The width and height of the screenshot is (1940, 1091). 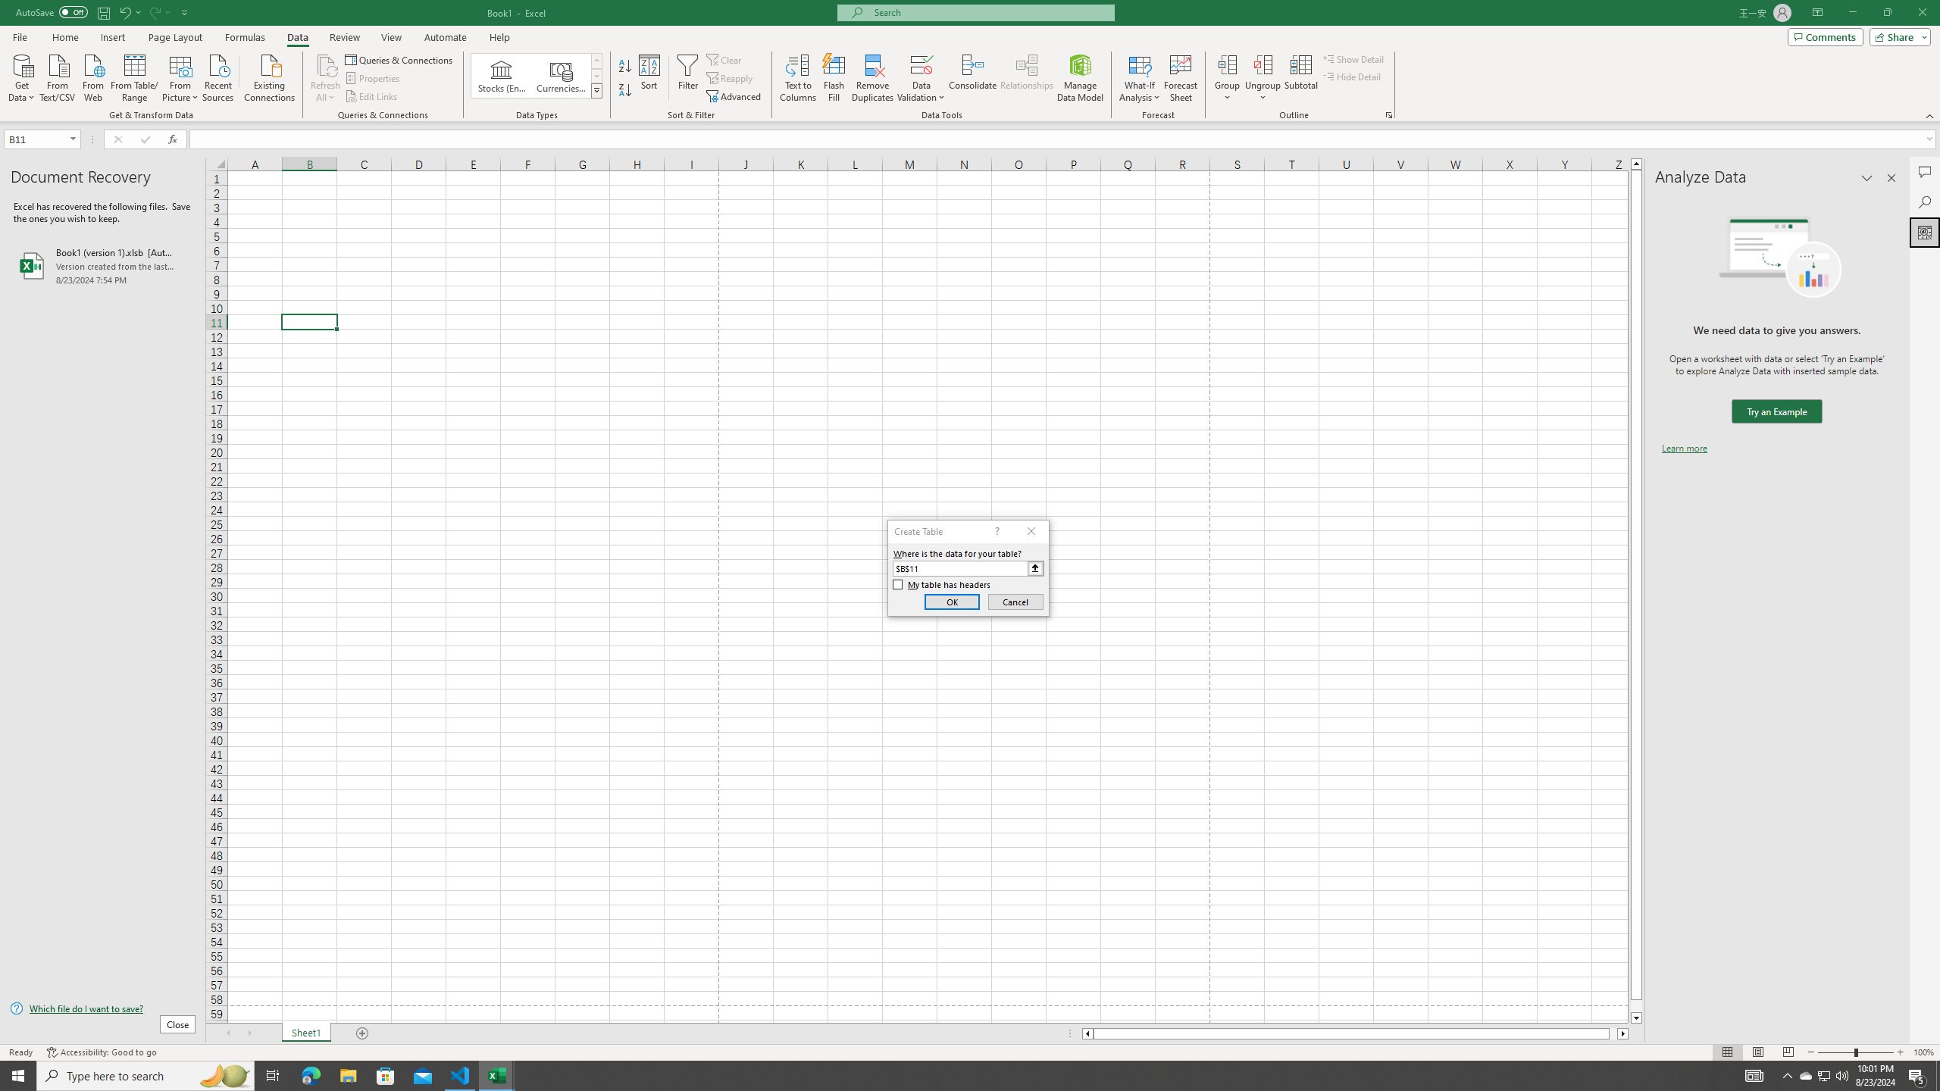 I want to click on AutoSave, so click(x=52, y=12).